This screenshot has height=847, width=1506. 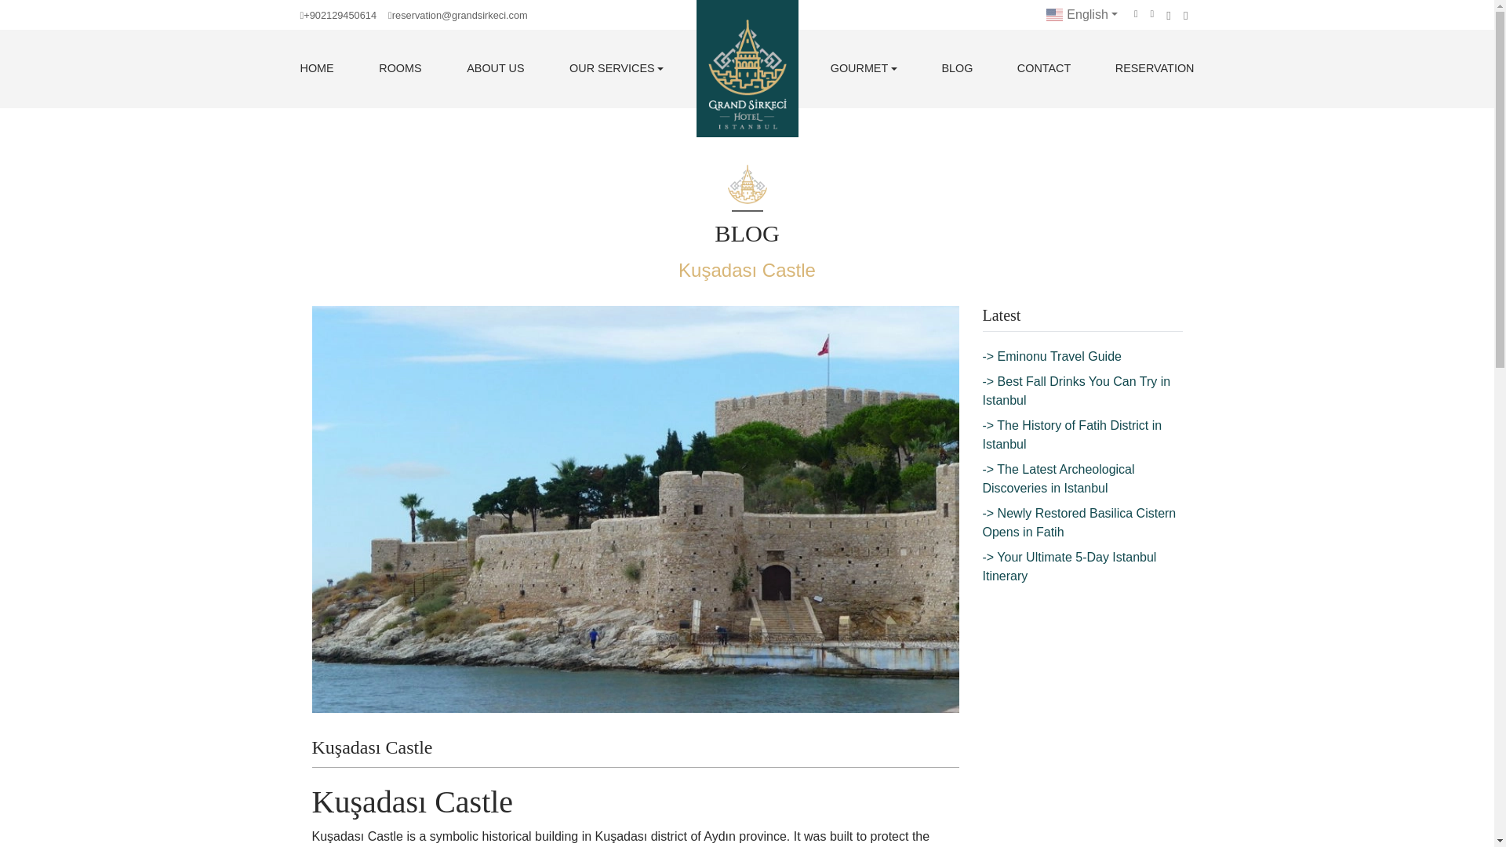 I want to click on English, so click(x=1082, y=14).